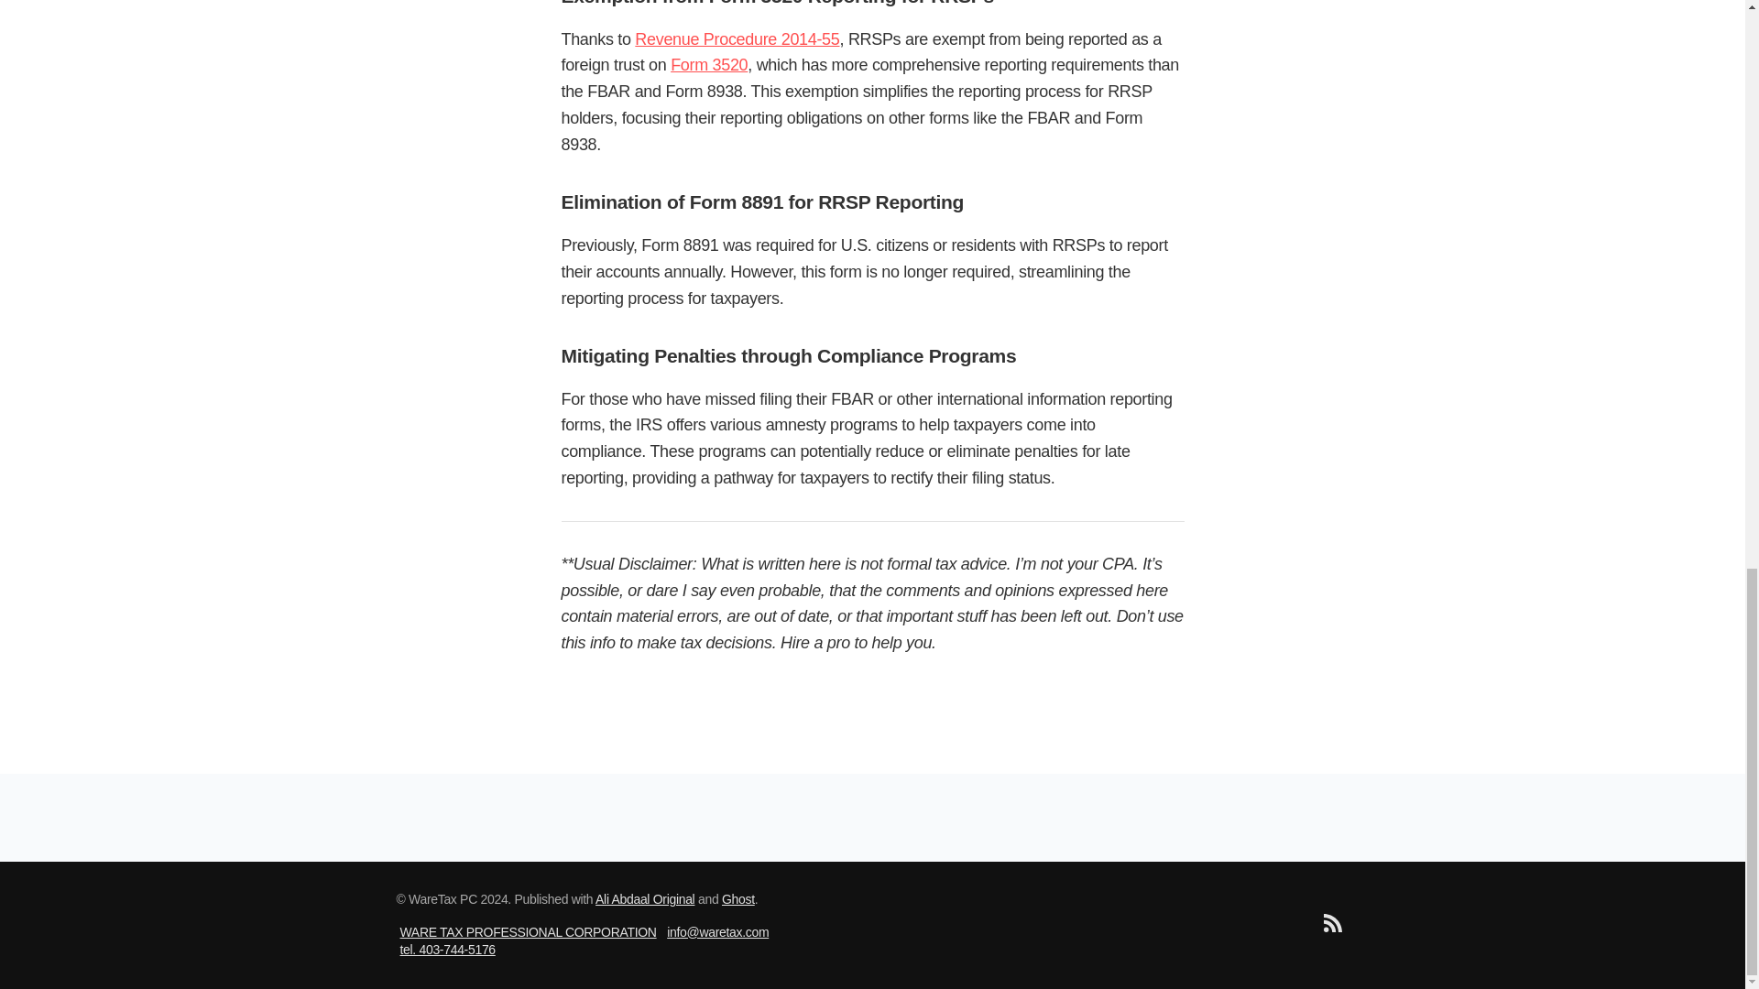 The height and width of the screenshot is (989, 1759). Describe the element at coordinates (709, 64) in the screenshot. I see `Form 3520` at that location.